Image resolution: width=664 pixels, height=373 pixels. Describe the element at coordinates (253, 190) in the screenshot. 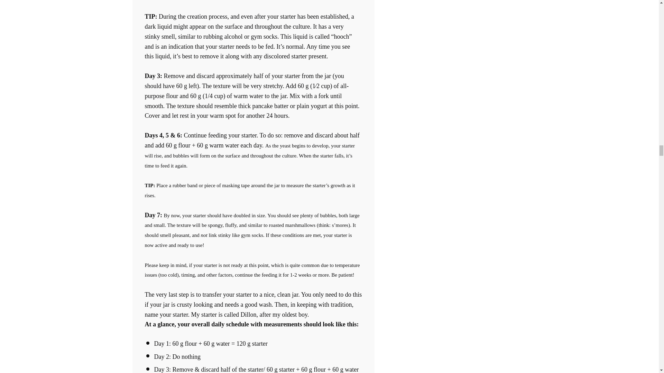

I see `Page 8` at that location.